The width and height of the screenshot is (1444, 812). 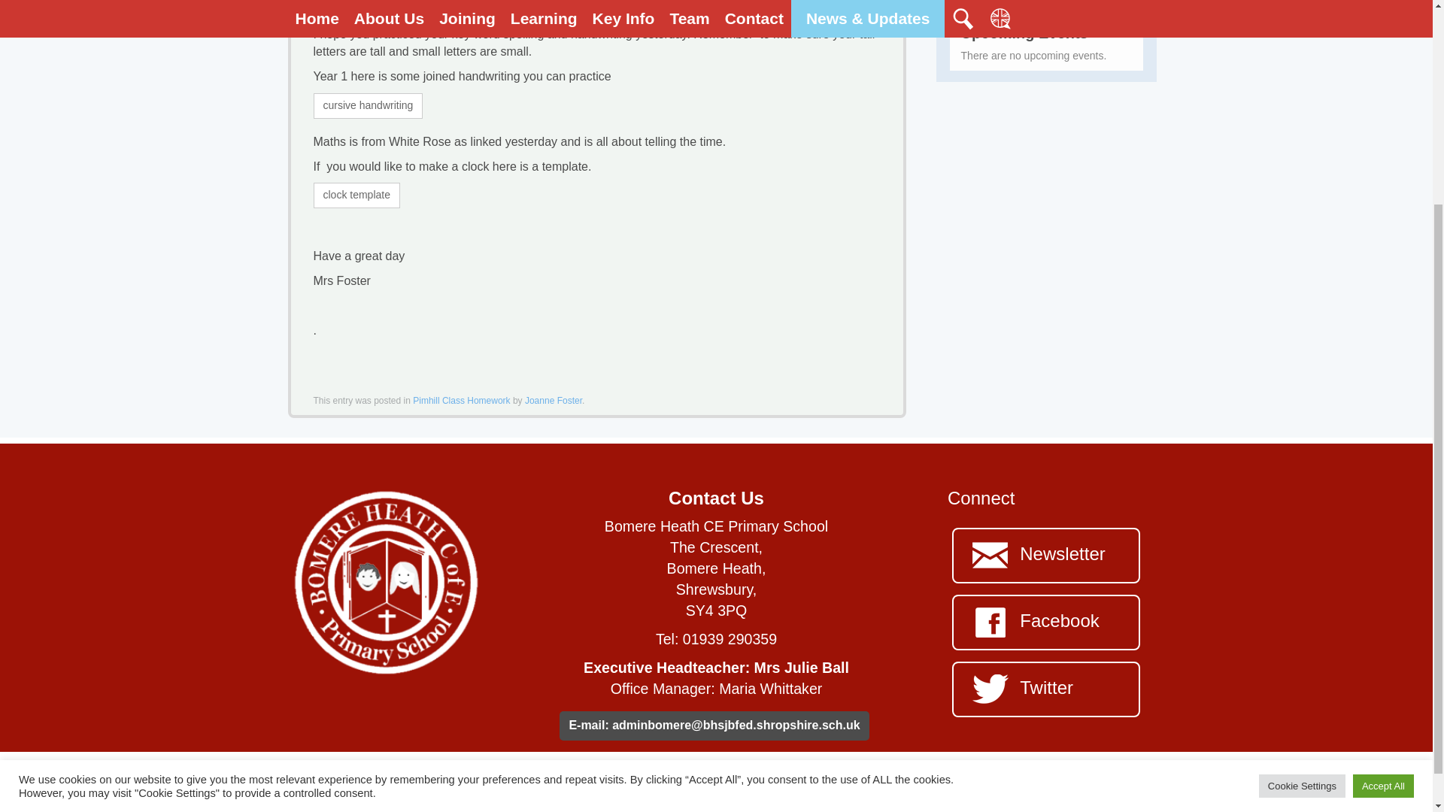 What do you see at coordinates (554, 400) in the screenshot?
I see `Joanne Foster` at bounding box center [554, 400].